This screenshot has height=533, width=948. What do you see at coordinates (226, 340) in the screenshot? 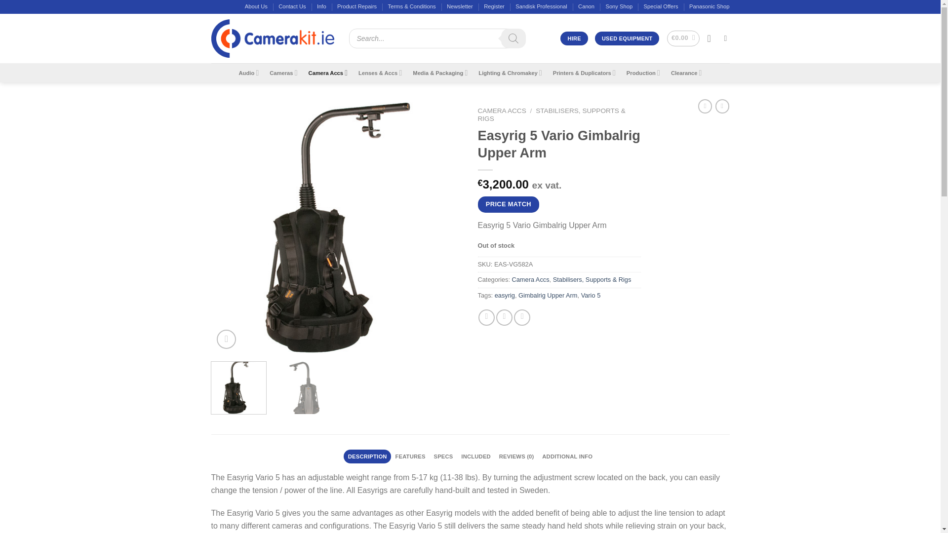
I see `Zoom` at bounding box center [226, 340].